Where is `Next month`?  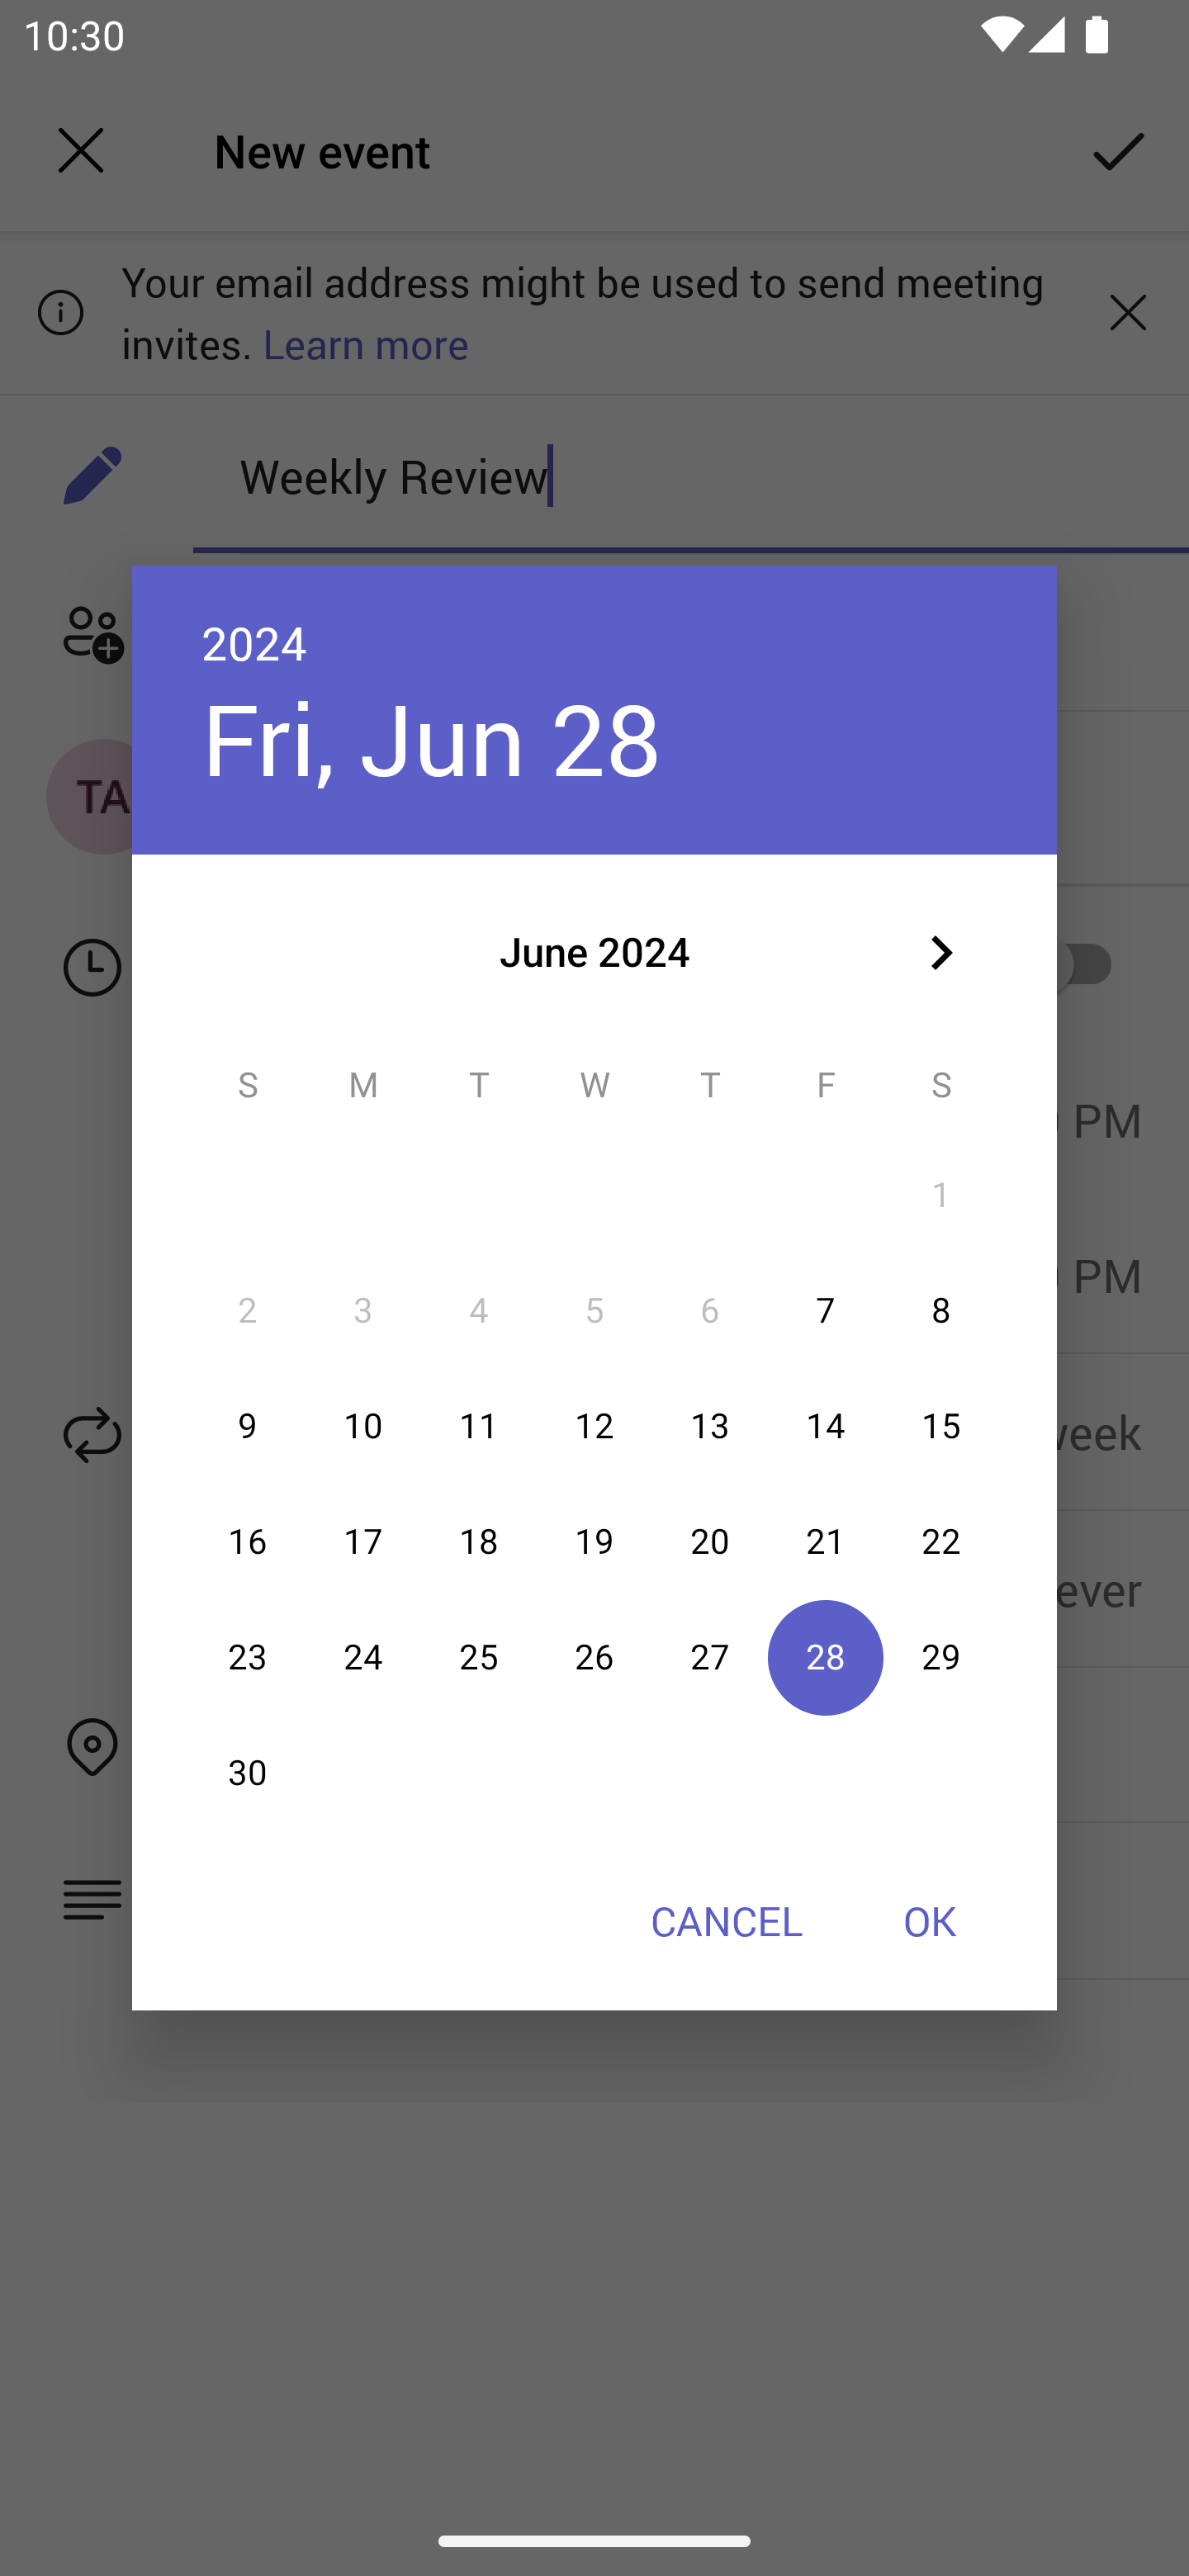 Next month is located at coordinates (941, 953).